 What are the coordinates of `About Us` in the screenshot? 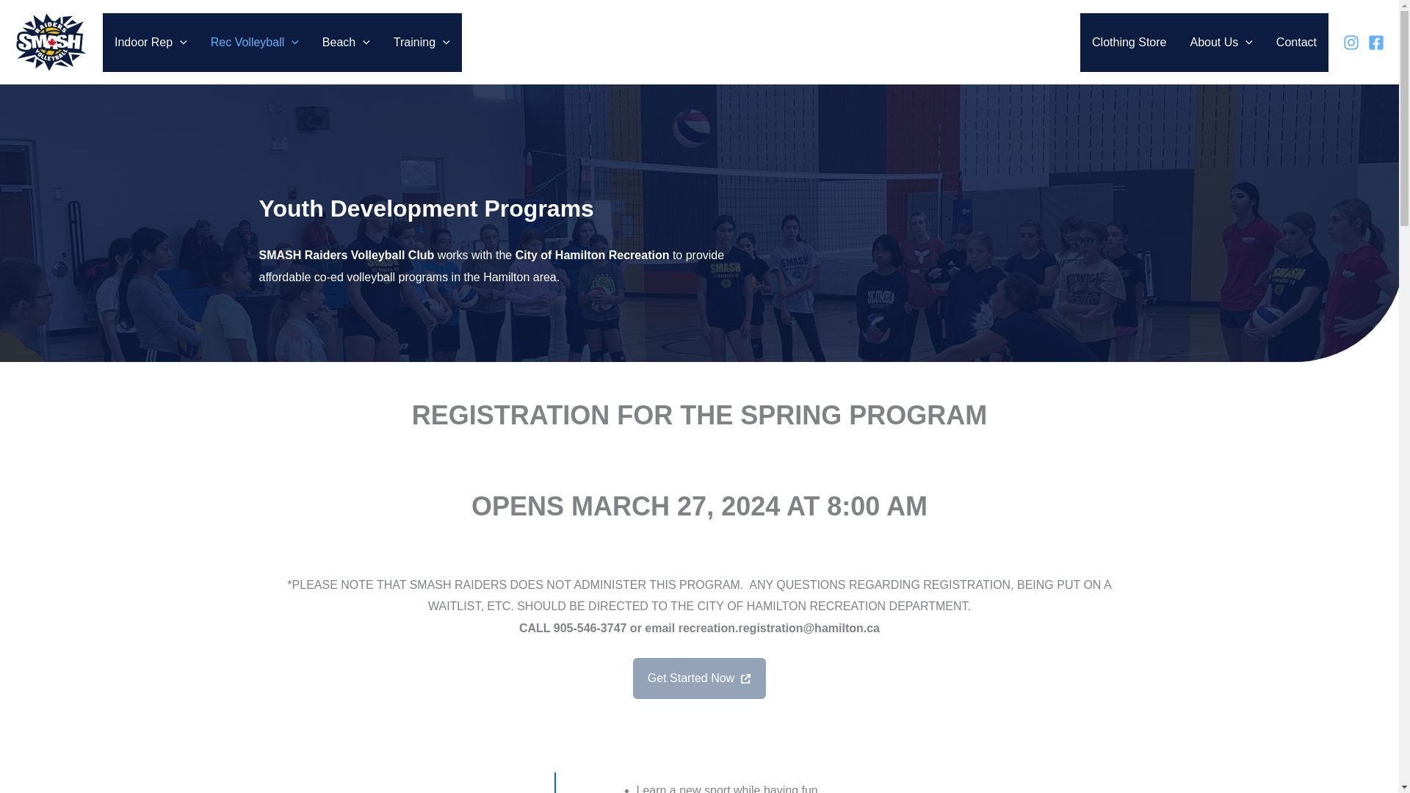 It's located at (1221, 43).